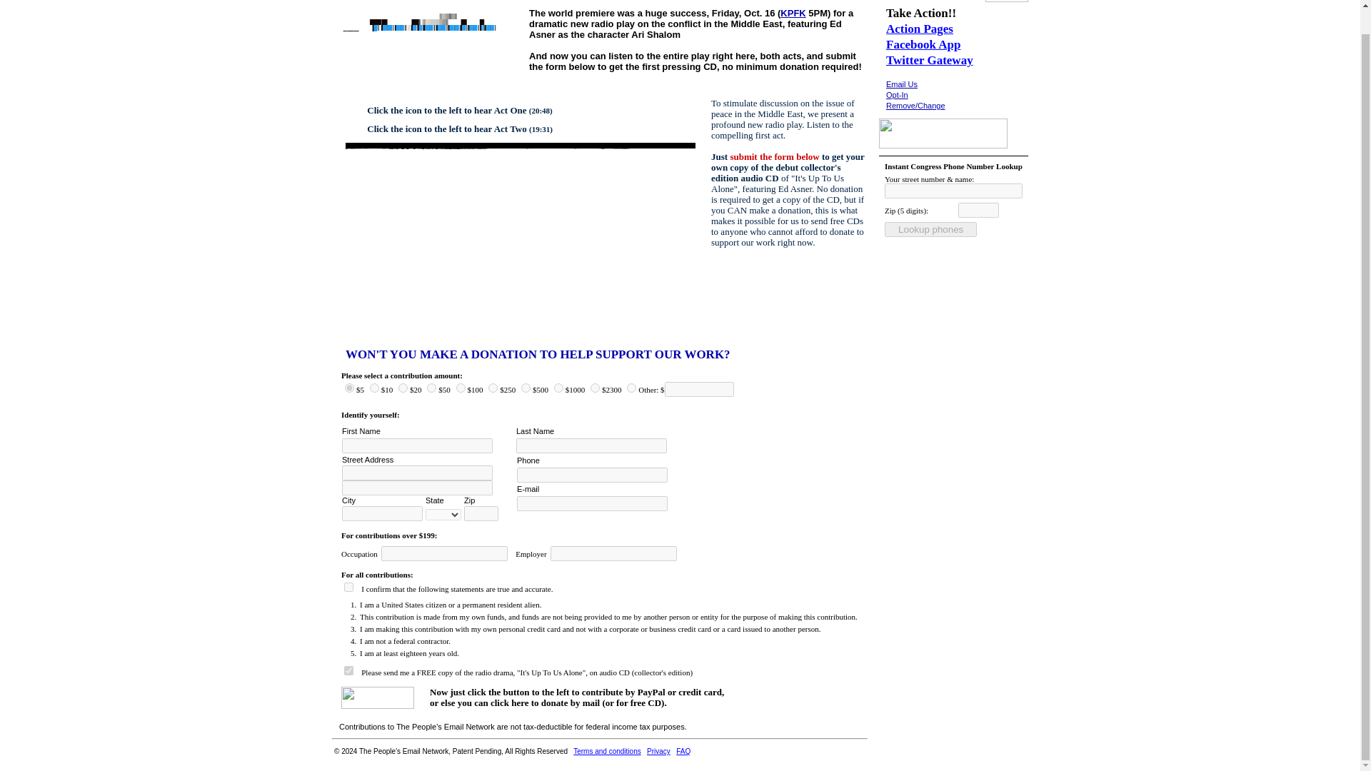  I want to click on Opt-In, so click(897, 95).